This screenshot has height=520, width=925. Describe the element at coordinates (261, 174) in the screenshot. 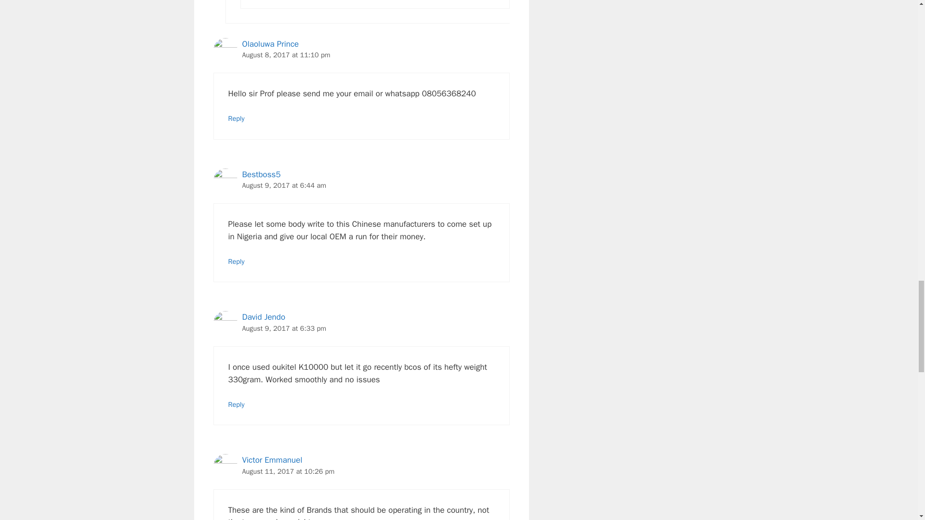

I see `Bestboss5` at that location.